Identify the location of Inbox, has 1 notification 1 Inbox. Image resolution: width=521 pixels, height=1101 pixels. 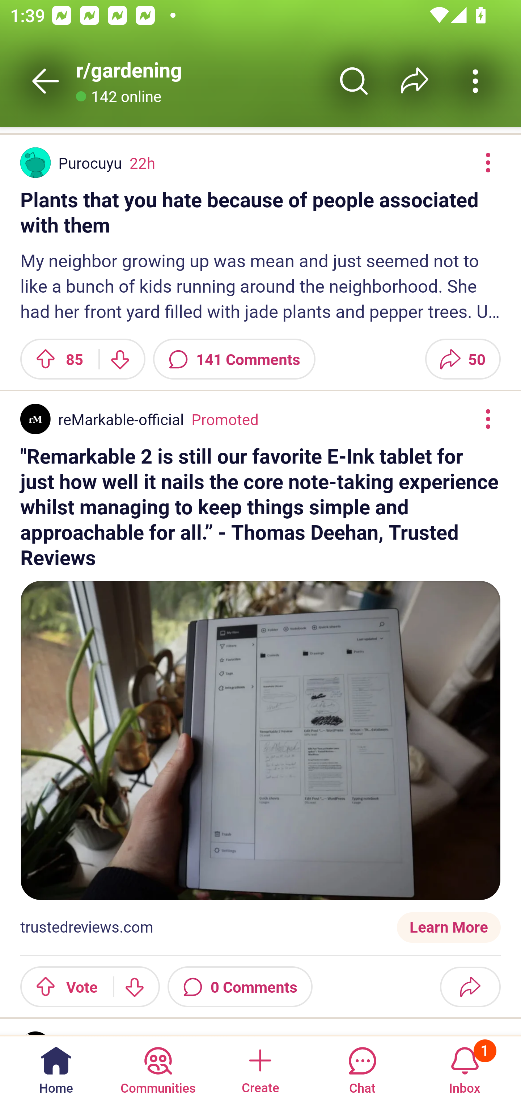
(465, 1068).